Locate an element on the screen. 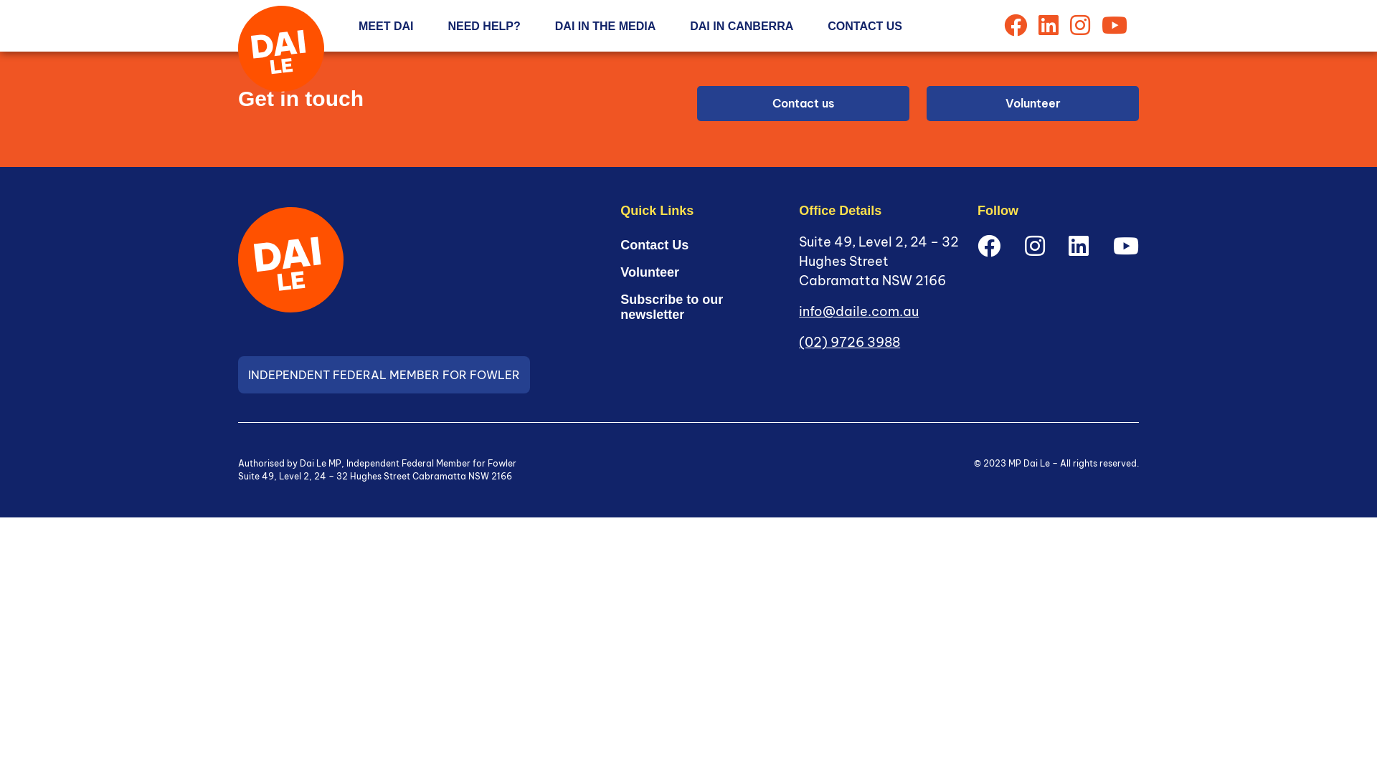 The width and height of the screenshot is (1377, 774). CONTACT US is located at coordinates (865, 26).